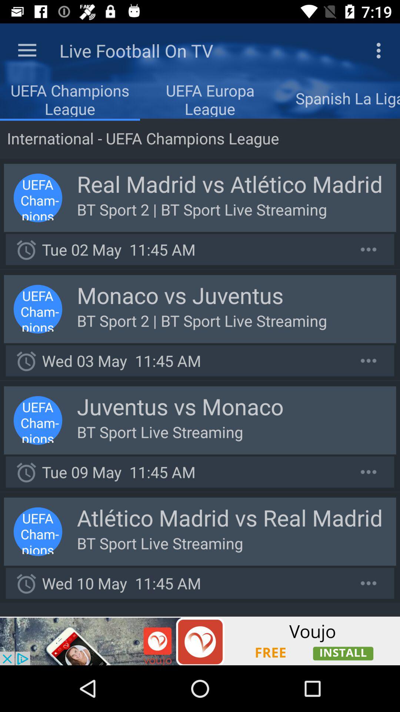  I want to click on three dot menu, so click(369, 360).